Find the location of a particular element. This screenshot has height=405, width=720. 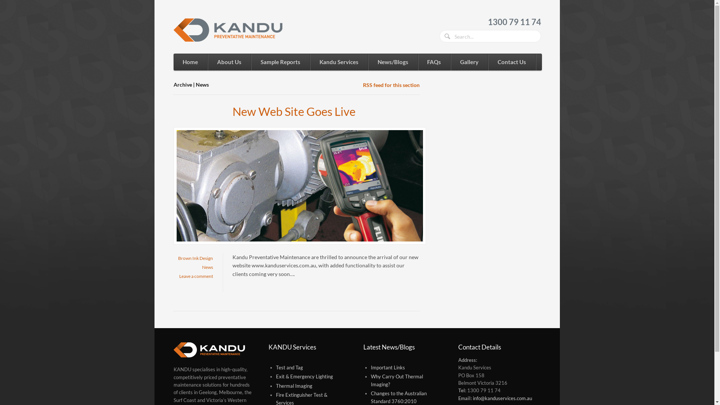

Why Carry Out Thermal Imaging? is located at coordinates (397, 380).